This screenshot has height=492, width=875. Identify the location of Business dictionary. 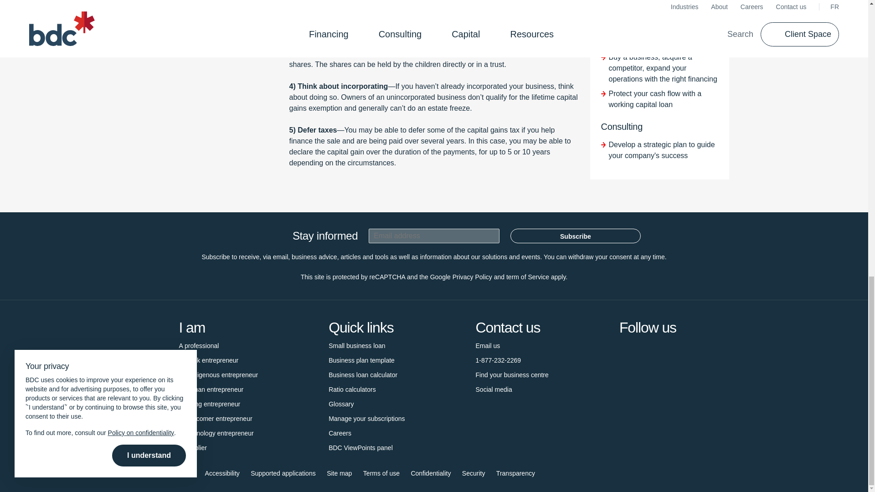
(341, 404).